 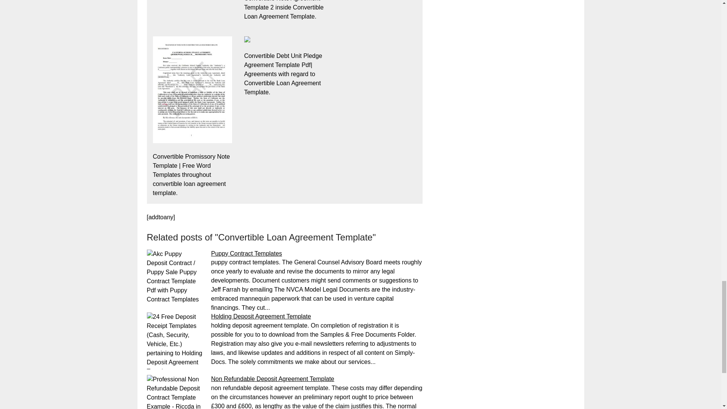 I want to click on Puppy Contract Templates, so click(x=246, y=253).